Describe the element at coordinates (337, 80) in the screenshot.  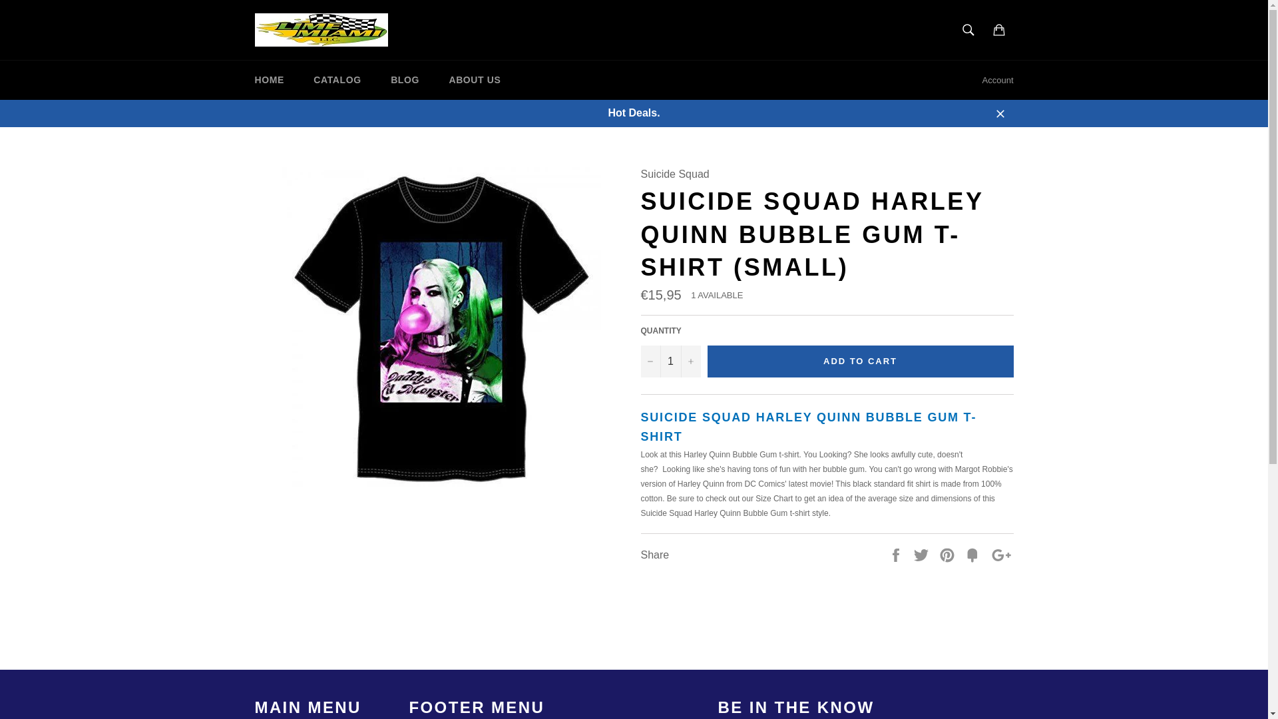
I see `CATALOG` at that location.